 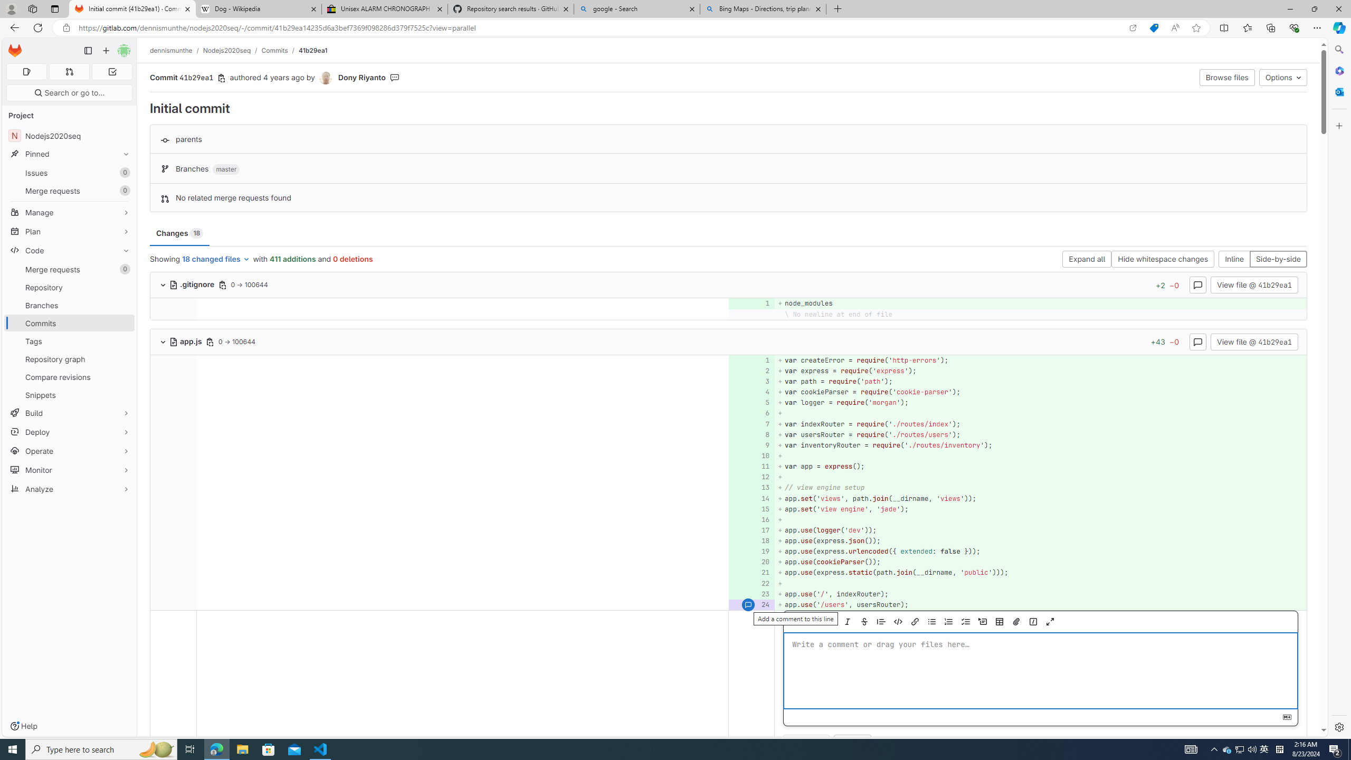 What do you see at coordinates (751, 685) in the screenshot?
I see `Class: notes_line new` at bounding box center [751, 685].